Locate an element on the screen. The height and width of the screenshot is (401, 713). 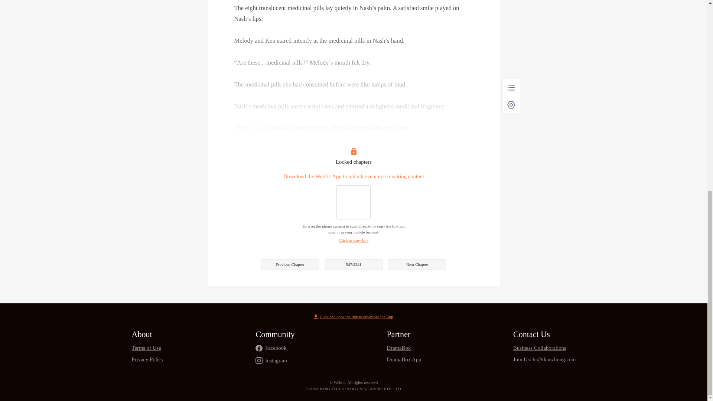
DramaBox is located at coordinates (404, 348).